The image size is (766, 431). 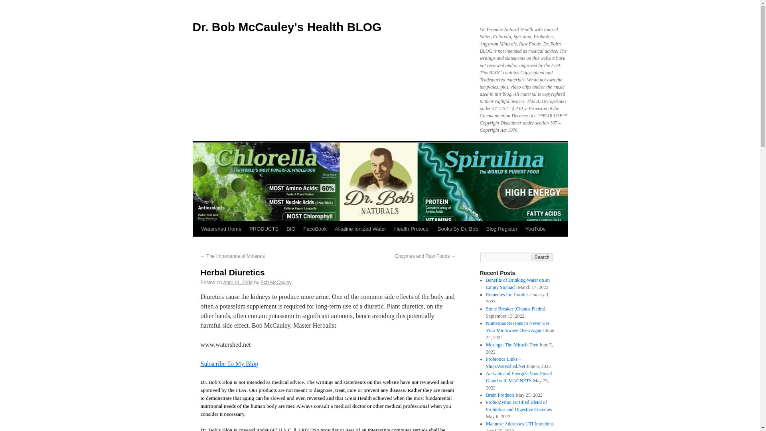 What do you see at coordinates (221, 229) in the screenshot?
I see `WWW.WATERSHED.NET` at bounding box center [221, 229].